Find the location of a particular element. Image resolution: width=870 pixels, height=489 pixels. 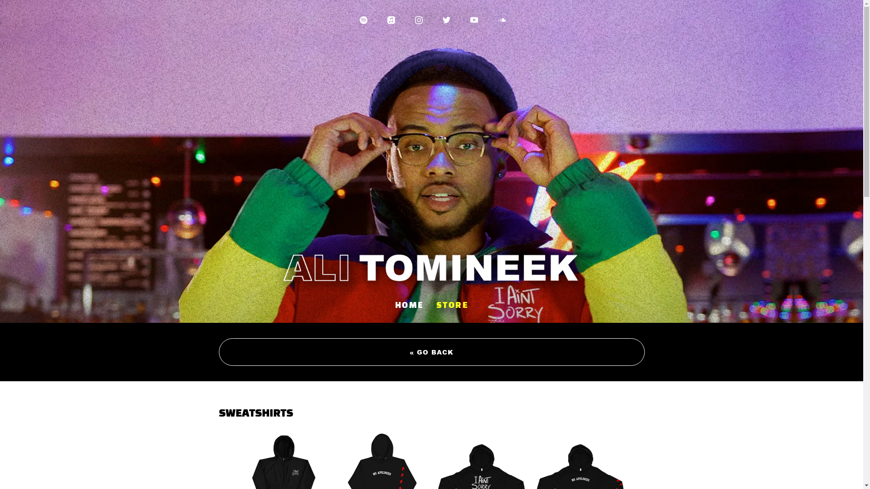

http://instagram.com/alitomineek is located at coordinates (419, 20).